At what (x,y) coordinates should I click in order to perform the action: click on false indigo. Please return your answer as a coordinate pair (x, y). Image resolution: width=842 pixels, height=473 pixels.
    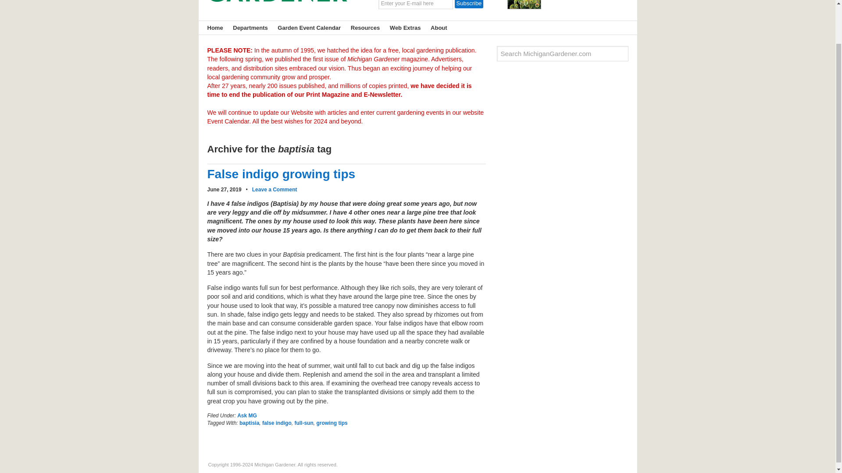
    Looking at the image, I should click on (276, 423).